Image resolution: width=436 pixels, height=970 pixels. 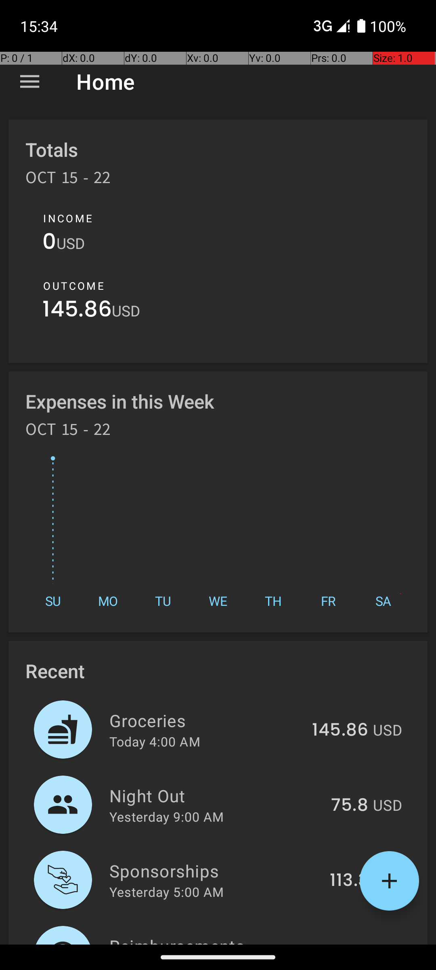 I want to click on Sponsorships, so click(x=215, y=871).